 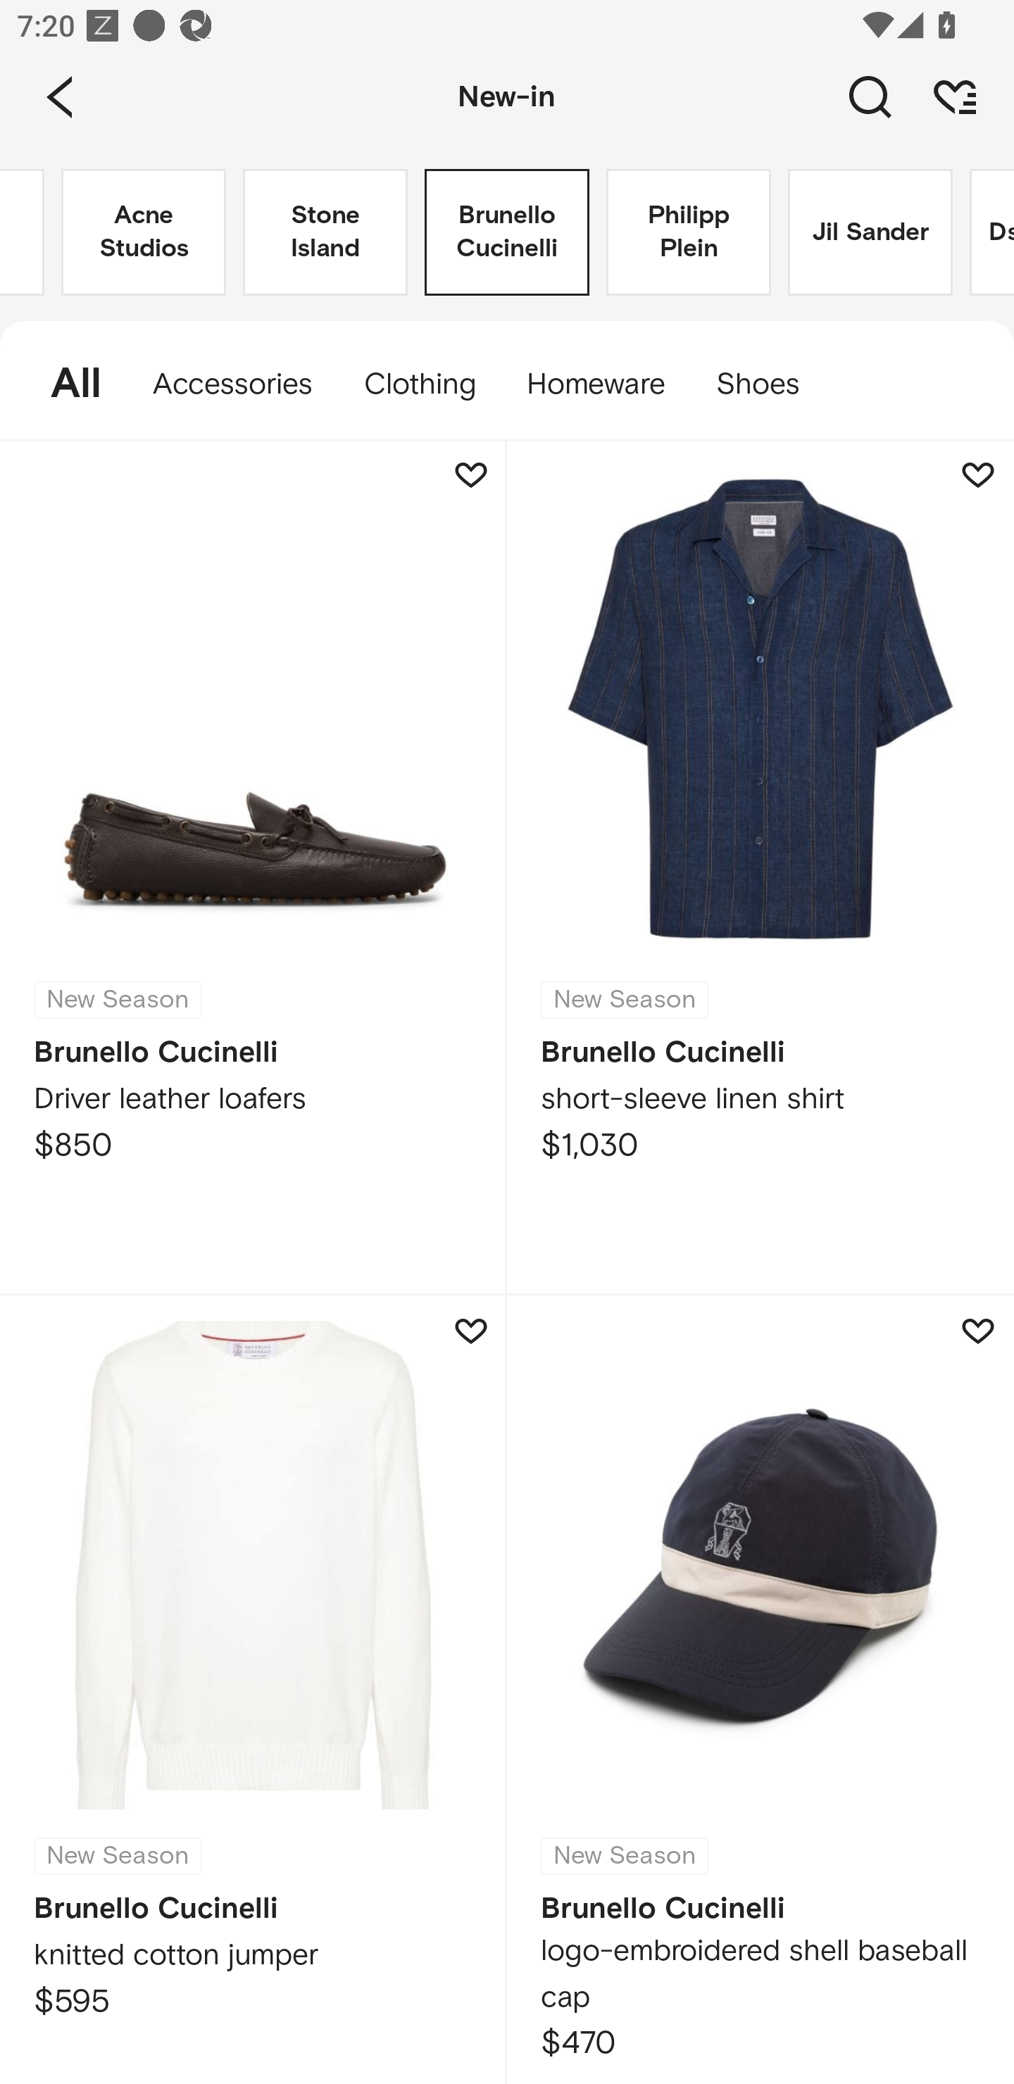 I want to click on Philipp Plein, so click(x=689, y=232).